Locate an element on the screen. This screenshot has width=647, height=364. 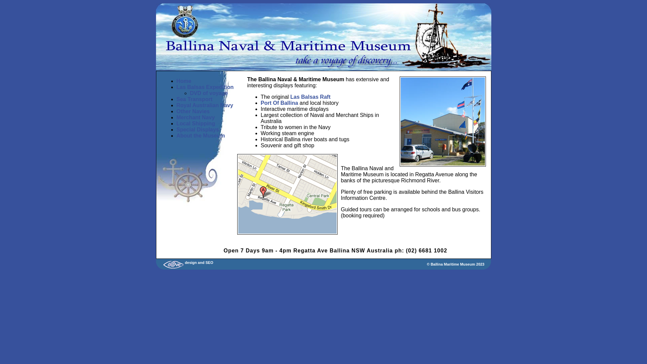
Merchant Navy is located at coordinates (196, 117).